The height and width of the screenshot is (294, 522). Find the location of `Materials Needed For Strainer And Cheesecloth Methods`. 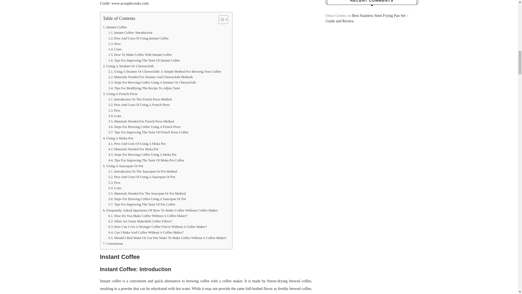

Materials Needed For Strainer And Cheesecloth Methods is located at coordinates (150, 77).